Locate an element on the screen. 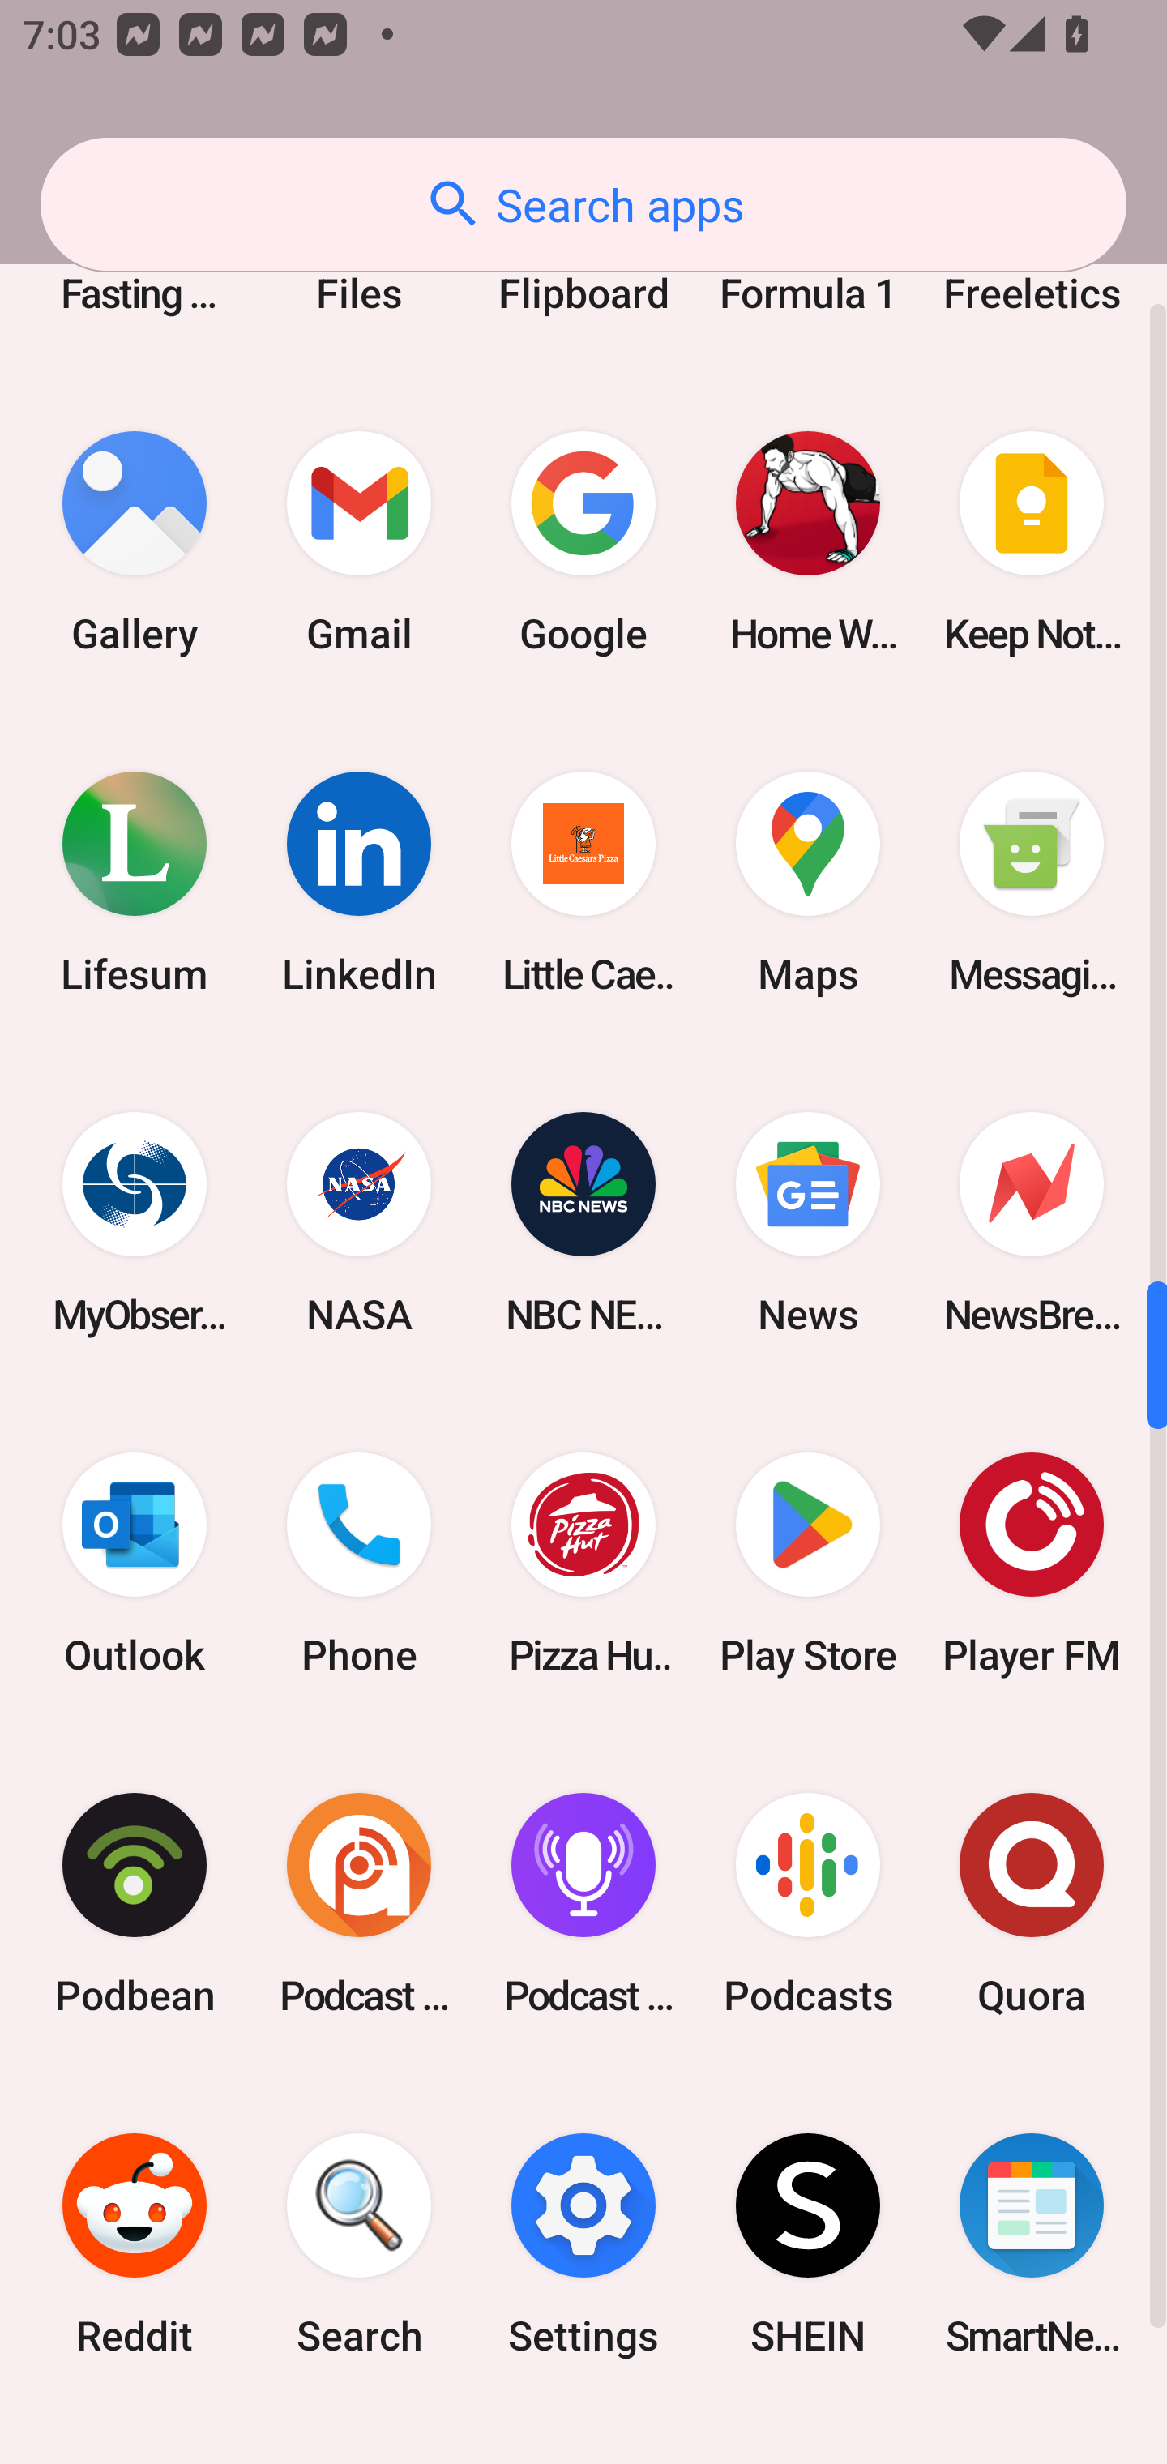 The height and width of the screenshot is (2464, 1167). Gmail is located at coordinates (359, 541).